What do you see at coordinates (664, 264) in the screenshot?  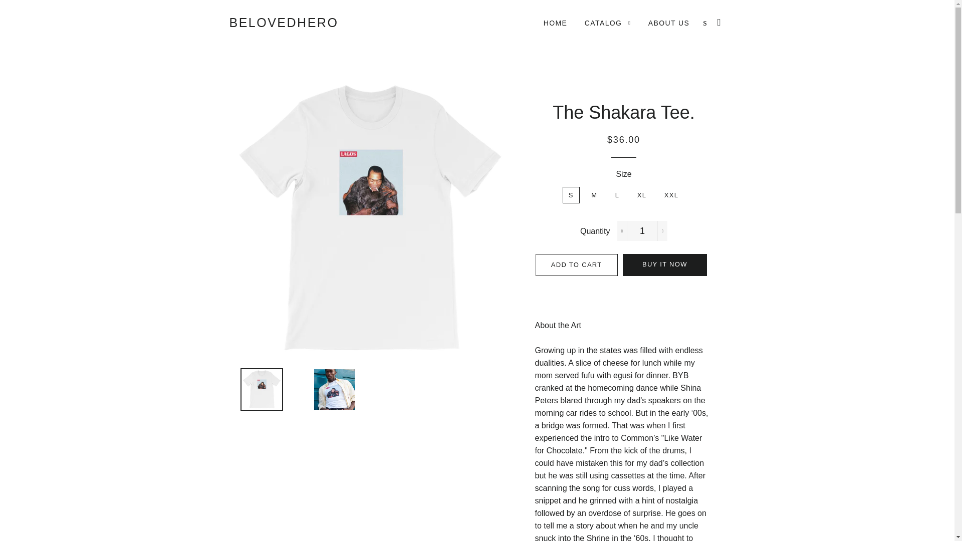 I see `BUY IT NOW` at bounding box center [664, 264].